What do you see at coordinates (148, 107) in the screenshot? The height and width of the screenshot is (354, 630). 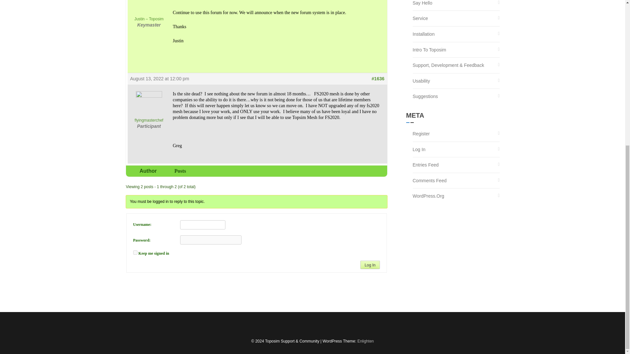 I see `View flyingmasterchef's profile` at bounding box center [148, 107].